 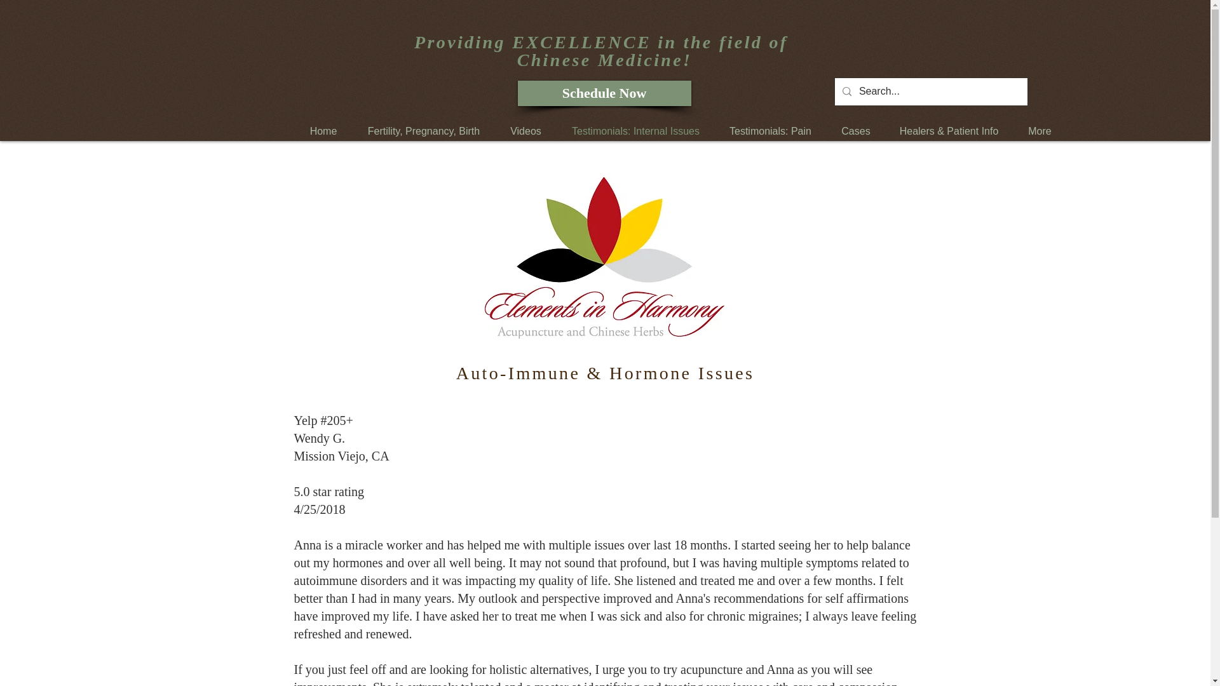 I want to click on Home, so click(x=323, y=131).